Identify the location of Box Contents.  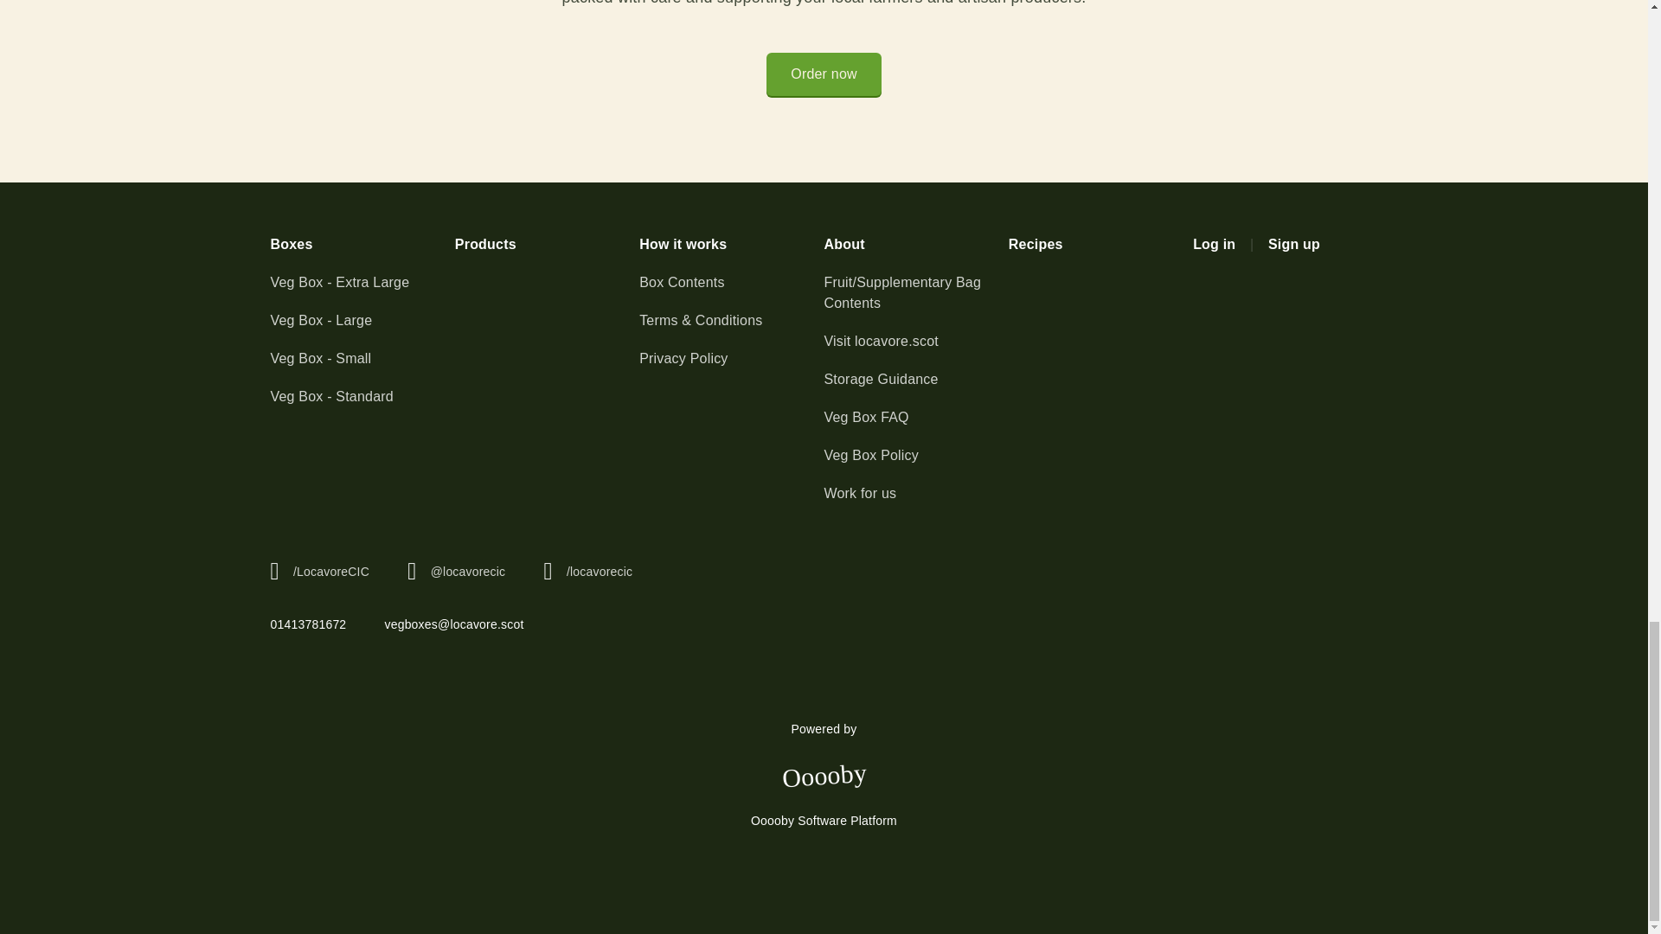
(732, 283).